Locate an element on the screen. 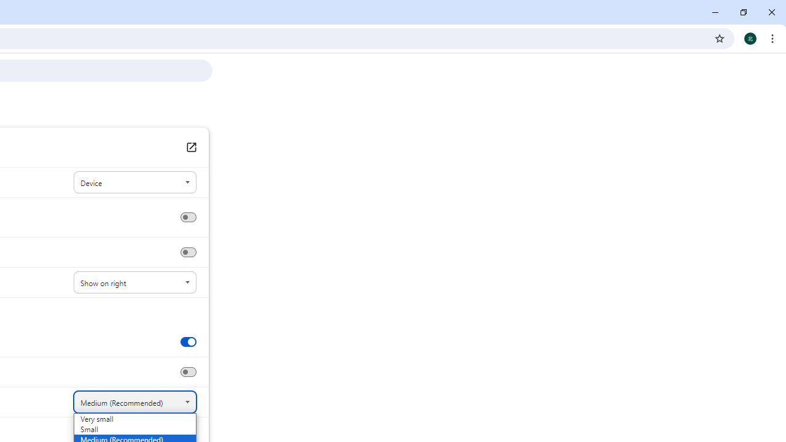 This screenshot has height=442, width=786. Show tab memory usage is located at coordinates (188, 372).